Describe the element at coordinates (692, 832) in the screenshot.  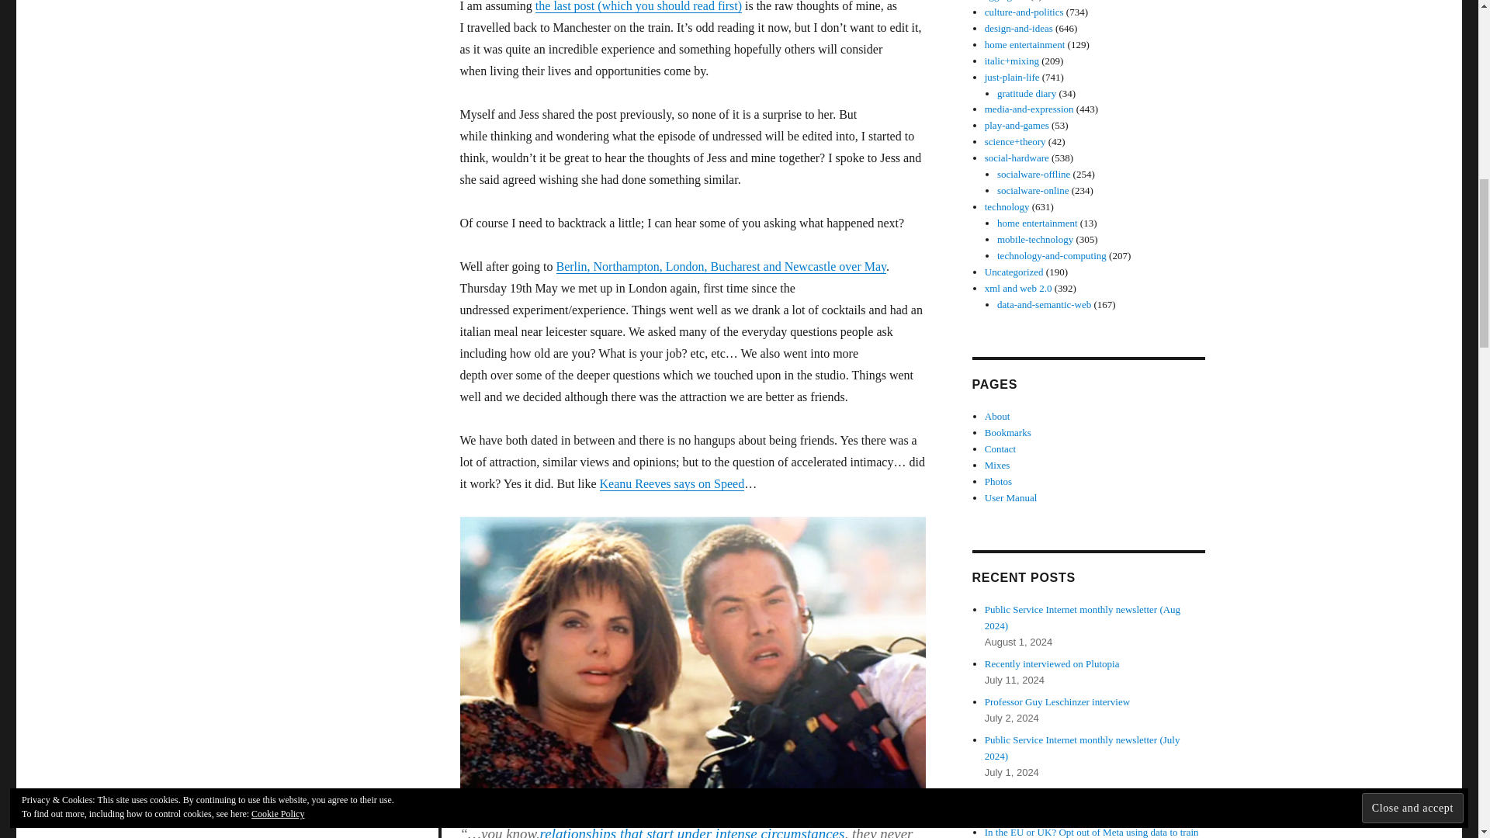
I see `relationships that start under intense circumstances` at that location.